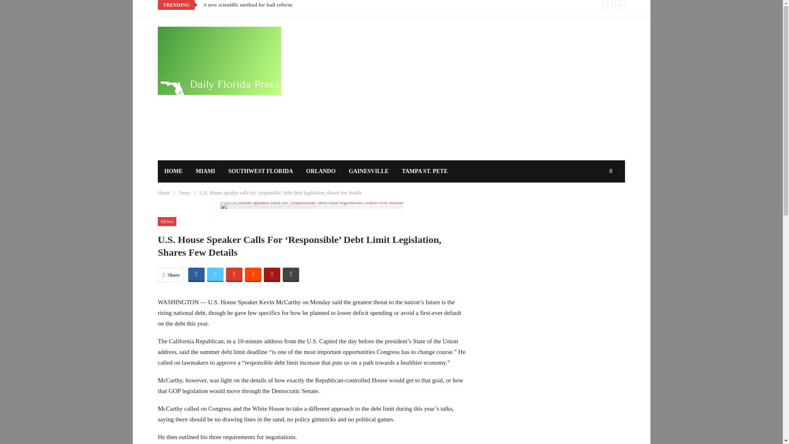 Image resolution: width=789 pixels, height=444 pixels. I want to click on NEWS, so click(167, 222).